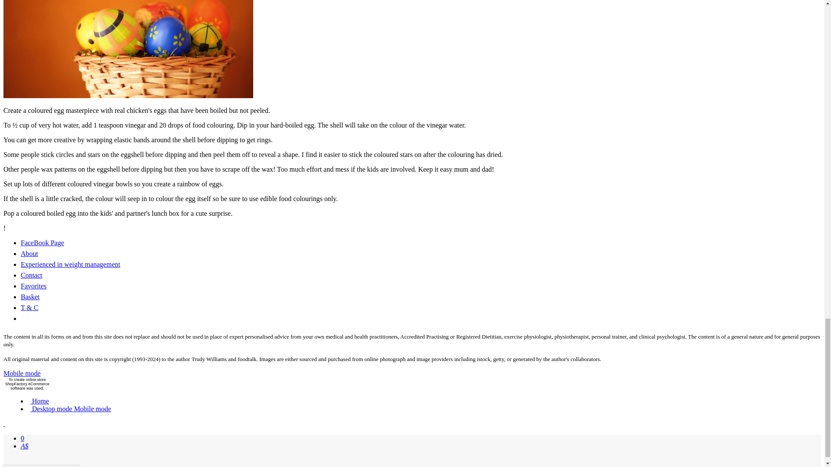 This screenshot has width=831, height=467. Describe the element at coordinates (22, 373) in the screenshot. I see `Mobile mode` at that location.